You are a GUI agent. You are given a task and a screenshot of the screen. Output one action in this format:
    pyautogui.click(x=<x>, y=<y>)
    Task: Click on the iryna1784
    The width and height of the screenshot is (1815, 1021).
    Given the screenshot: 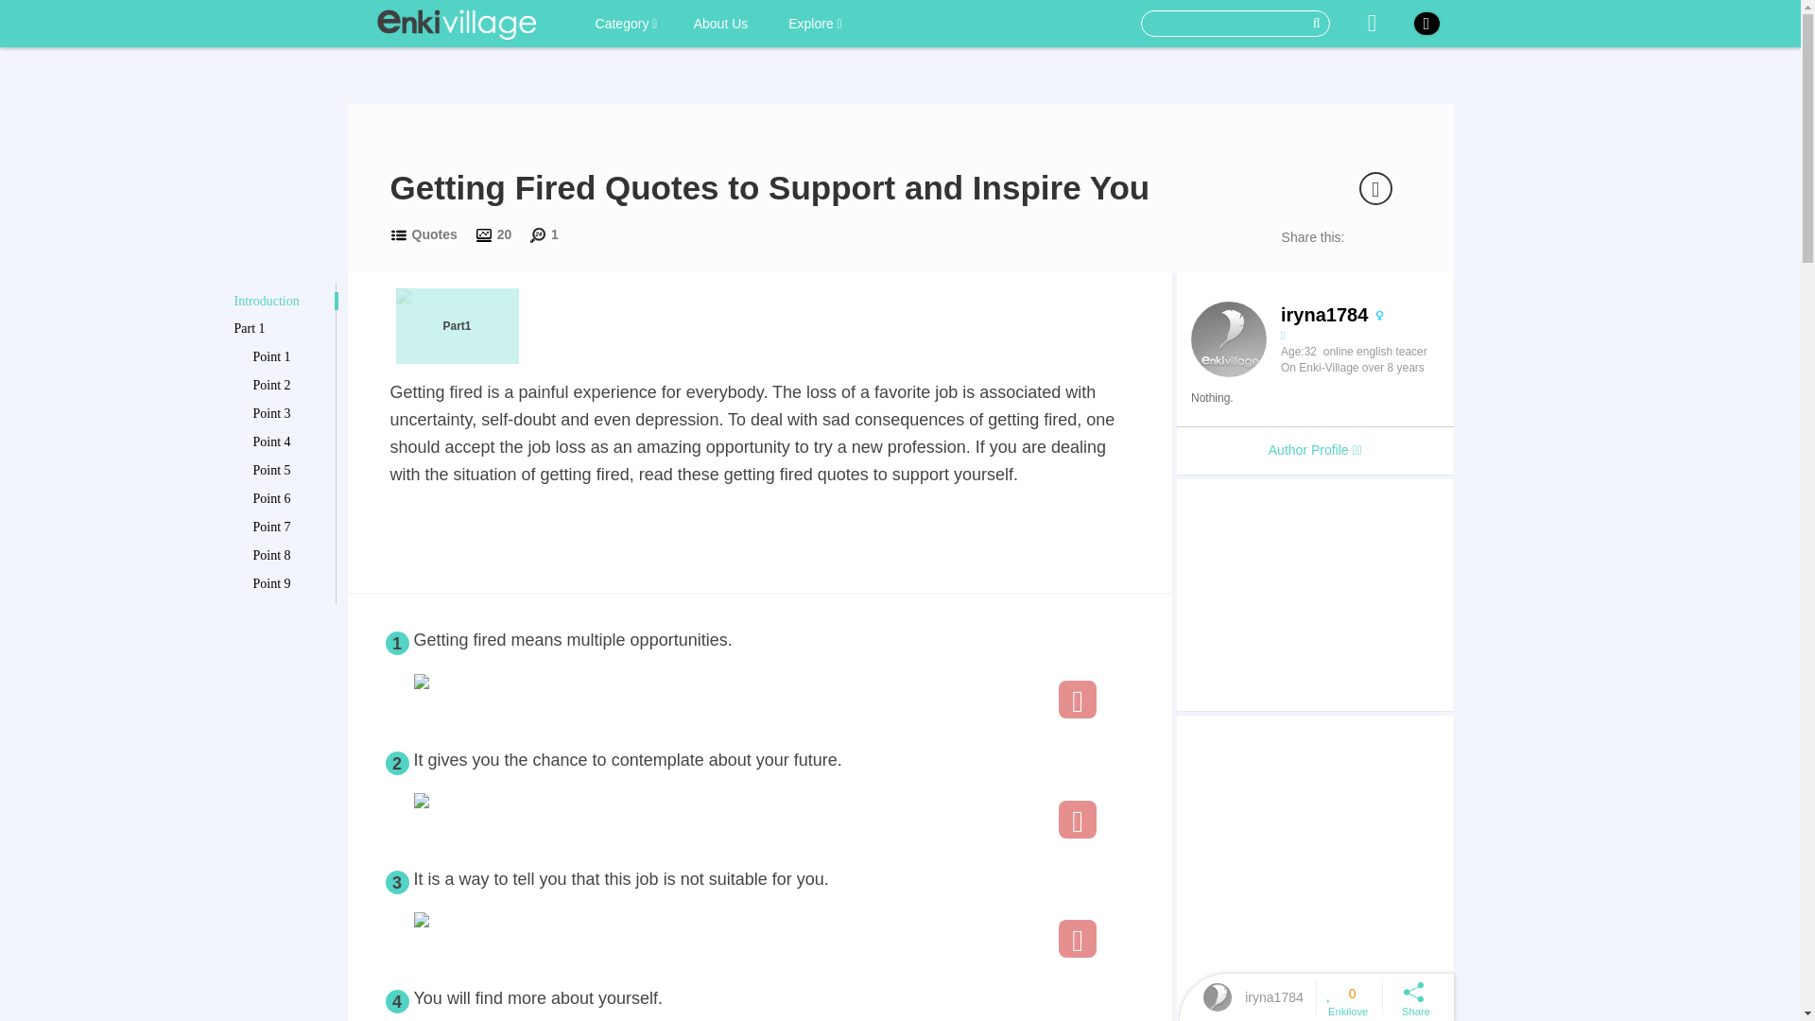 What is the action you would take?
    pyautogui.click(x=1274, y=996)
    